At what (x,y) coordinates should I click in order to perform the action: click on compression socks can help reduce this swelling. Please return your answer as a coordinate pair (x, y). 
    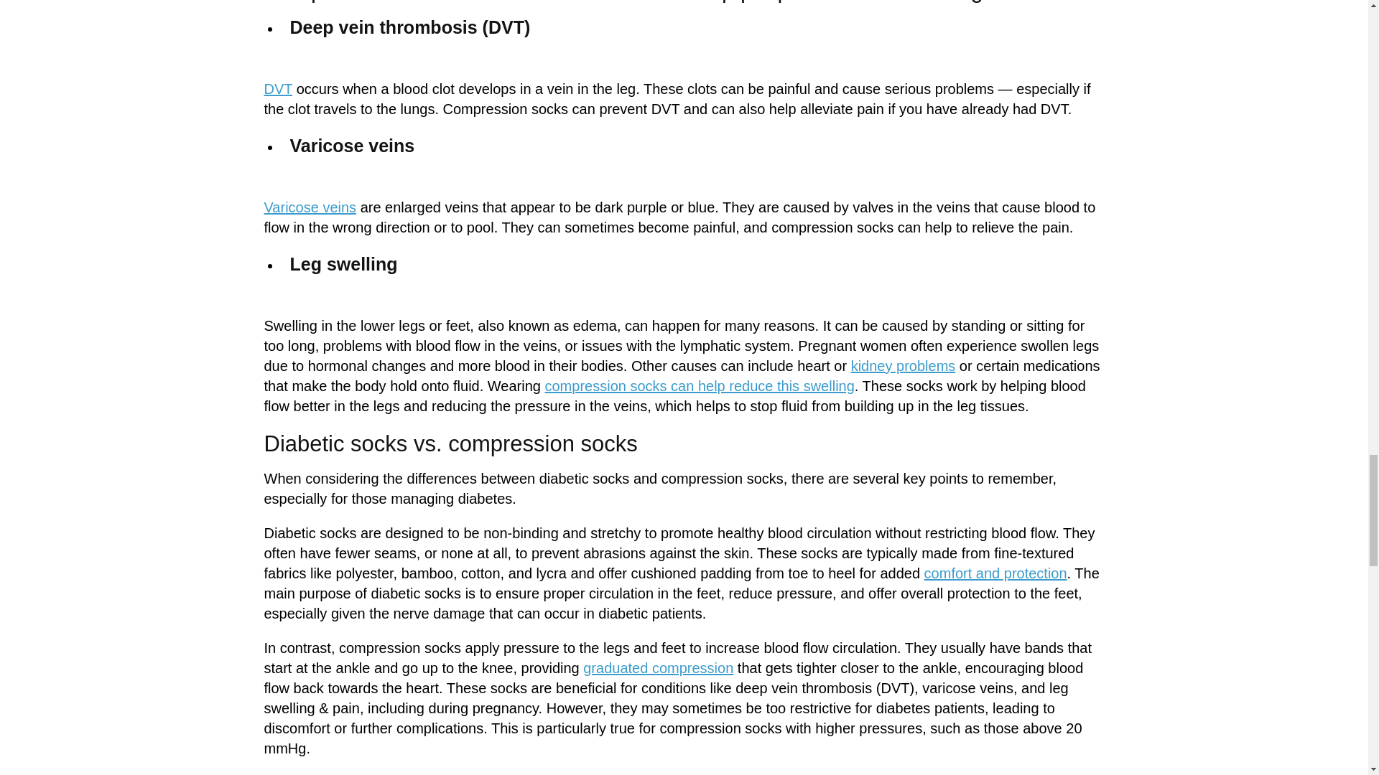
    Looking at the image, I should click on (699, 386).